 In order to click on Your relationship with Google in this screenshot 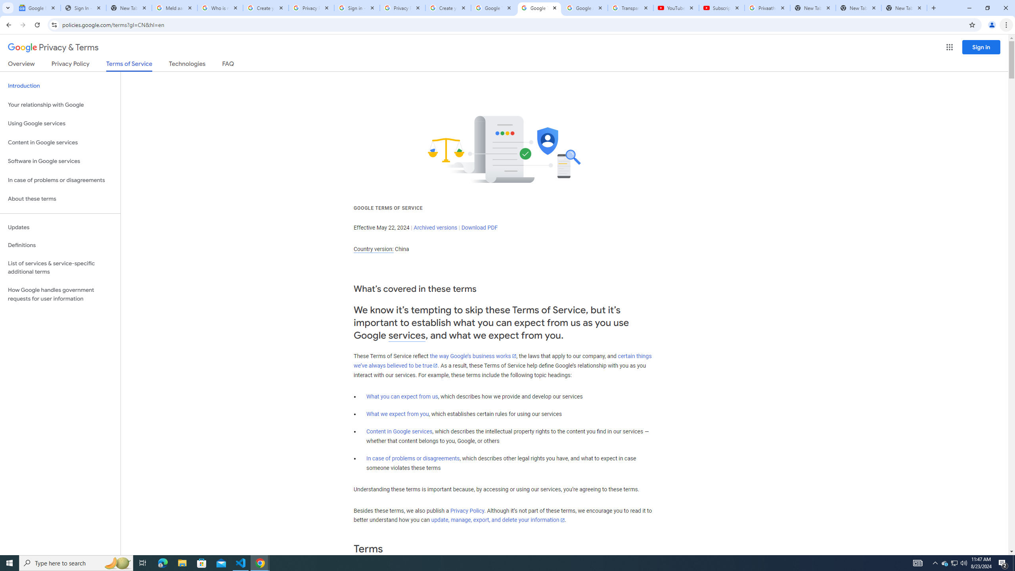, I will do `click(60, 105)`.